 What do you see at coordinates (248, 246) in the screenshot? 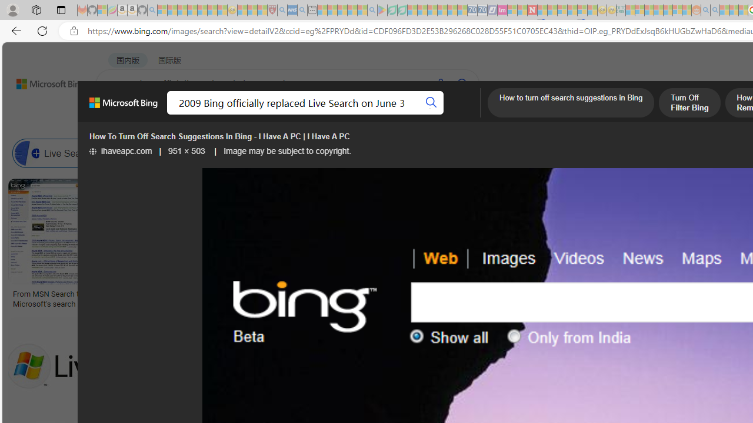
I see `Bing Logo and symbol, meaning, history, PNG, brandSave` at bounding box center [248, 246].